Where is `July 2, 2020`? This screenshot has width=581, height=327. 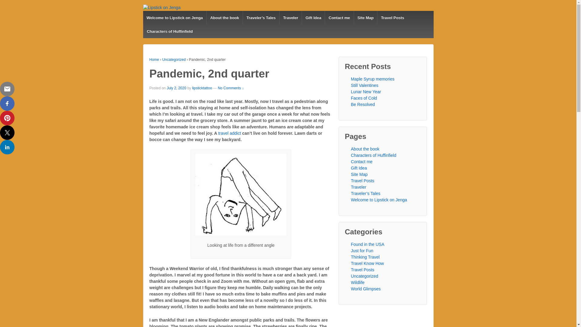 July 2, 2020 is located at coordinates (177, 88).